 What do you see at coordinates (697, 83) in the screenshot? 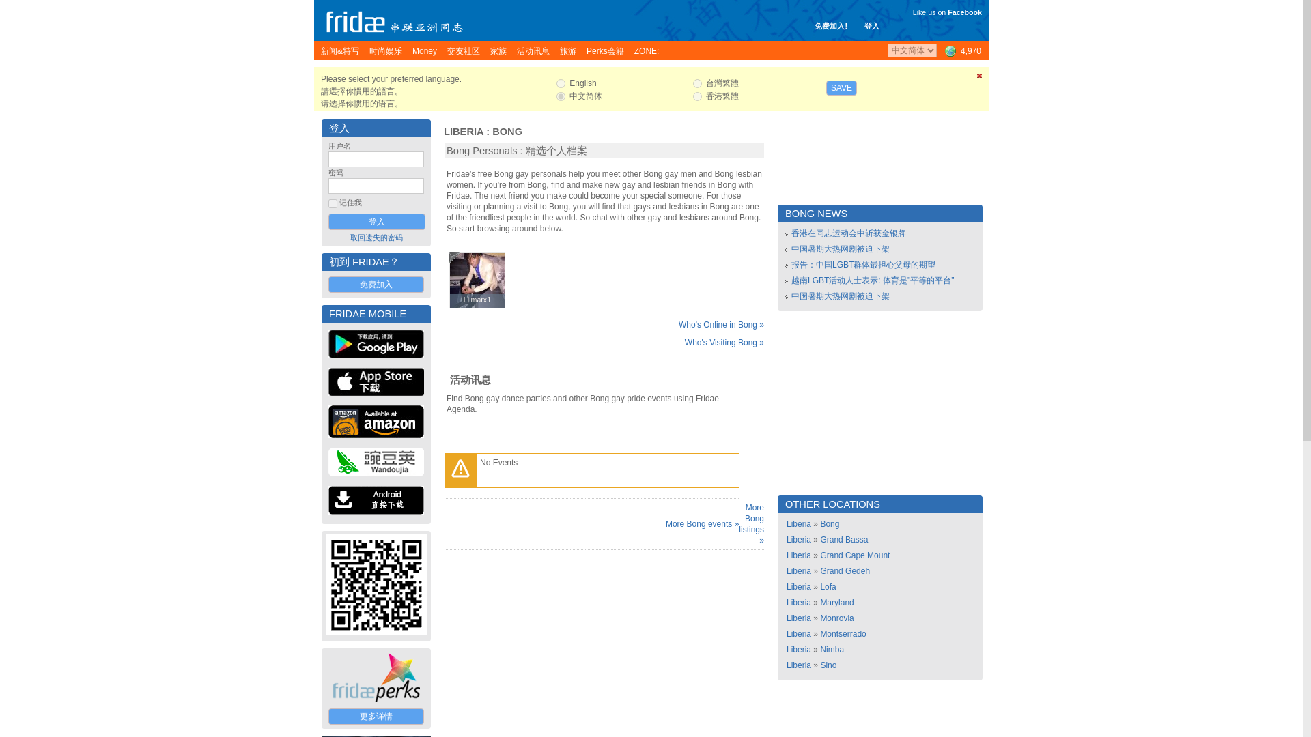
I see `tc` at bounding box center [697, 83].